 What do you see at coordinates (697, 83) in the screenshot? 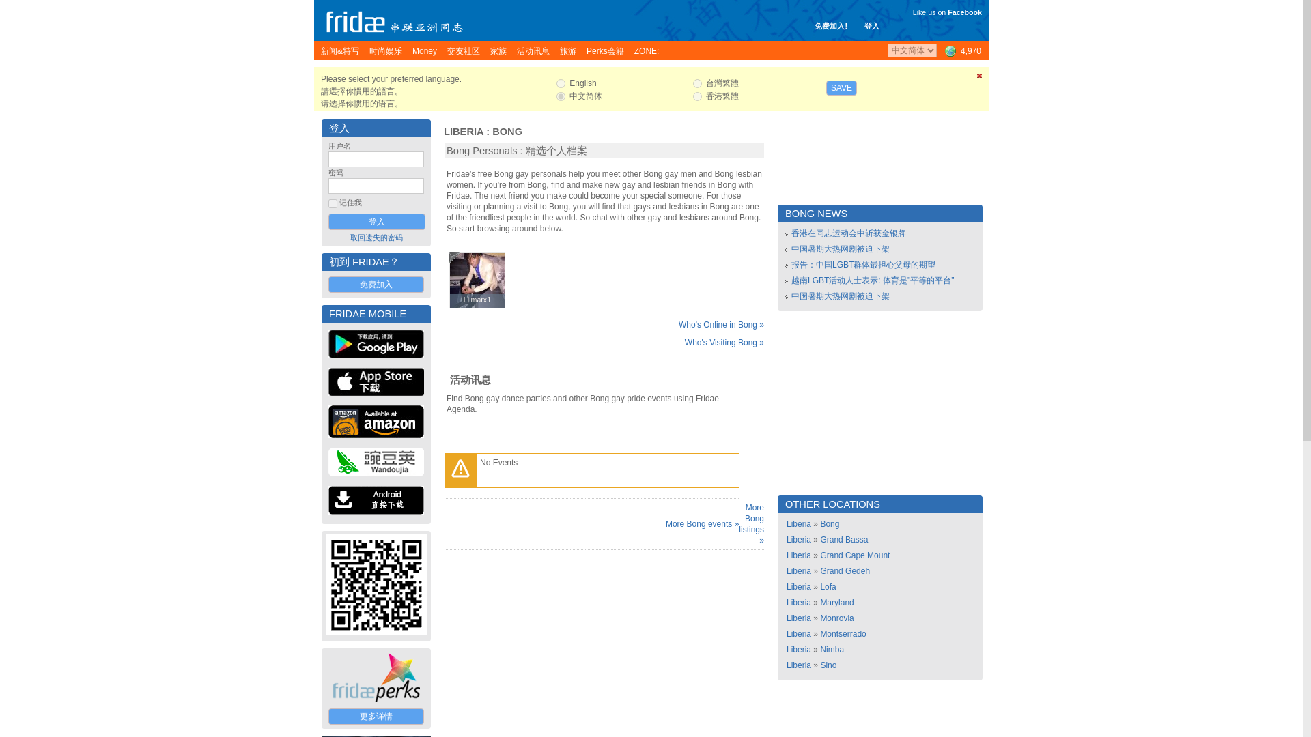
I see `tc` at bounding box center [697, 83].